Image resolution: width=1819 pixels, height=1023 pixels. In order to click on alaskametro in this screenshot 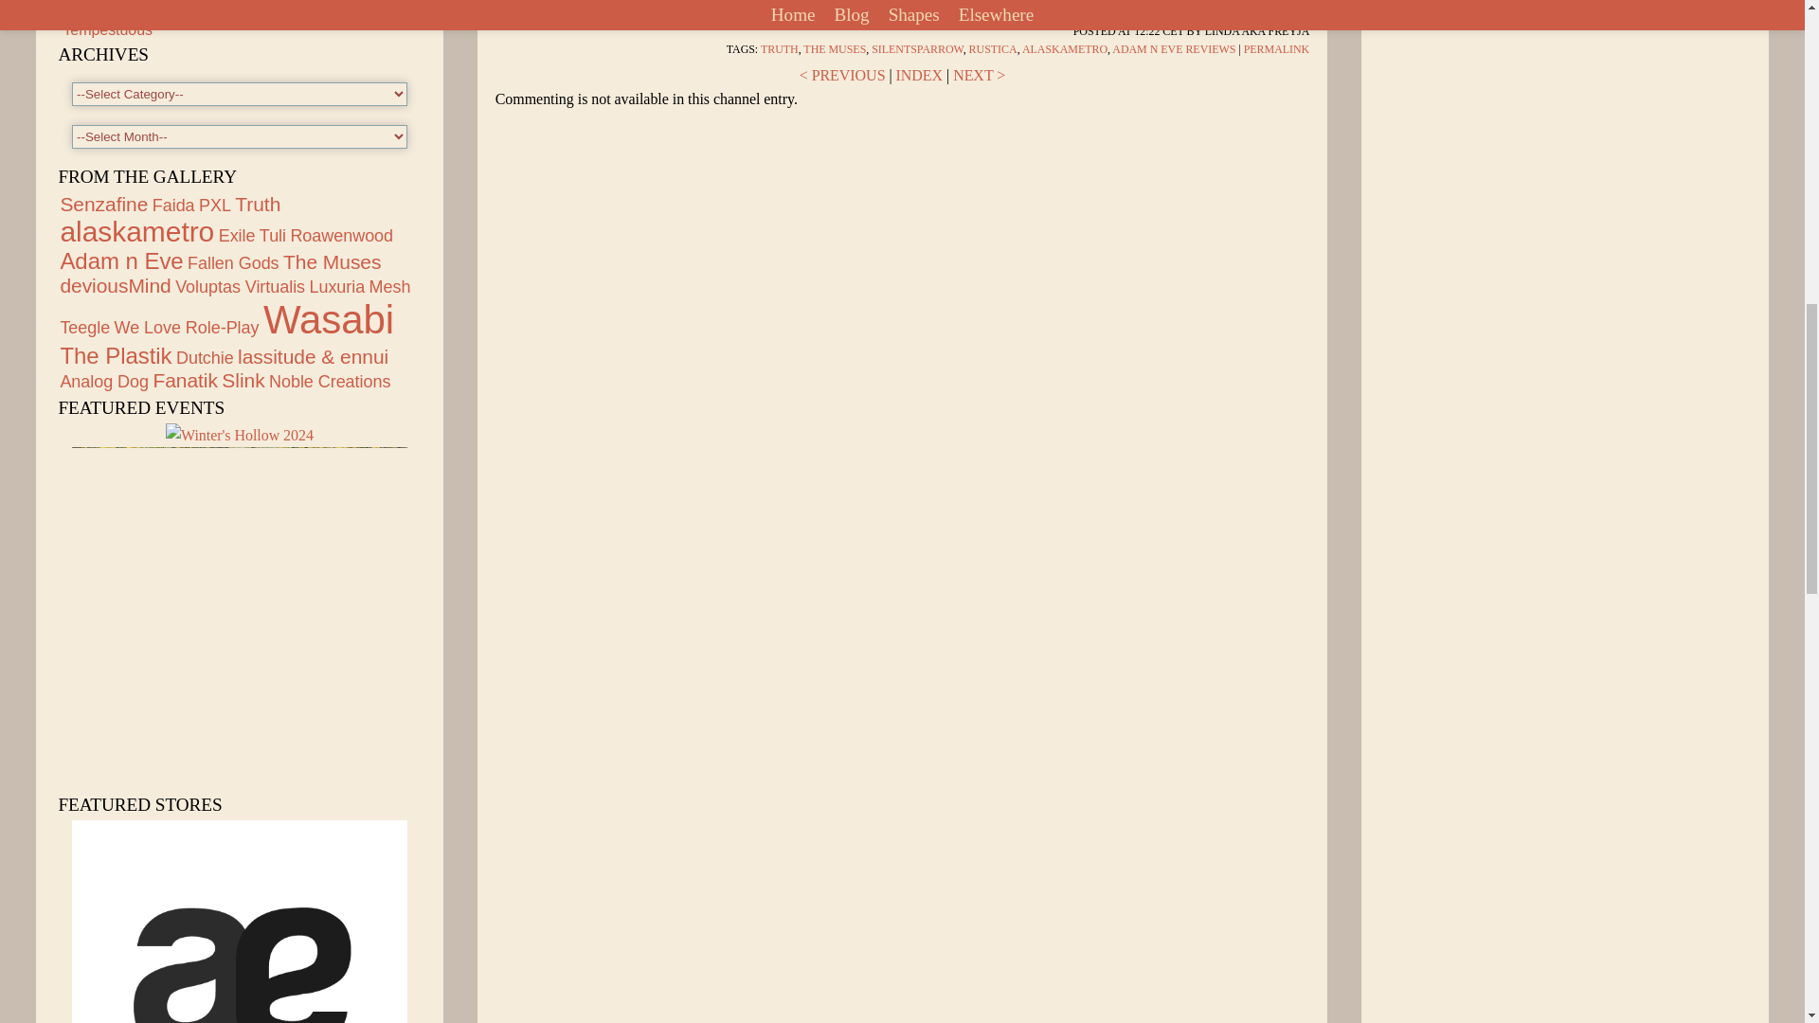, I will do `click(136, 231)`.